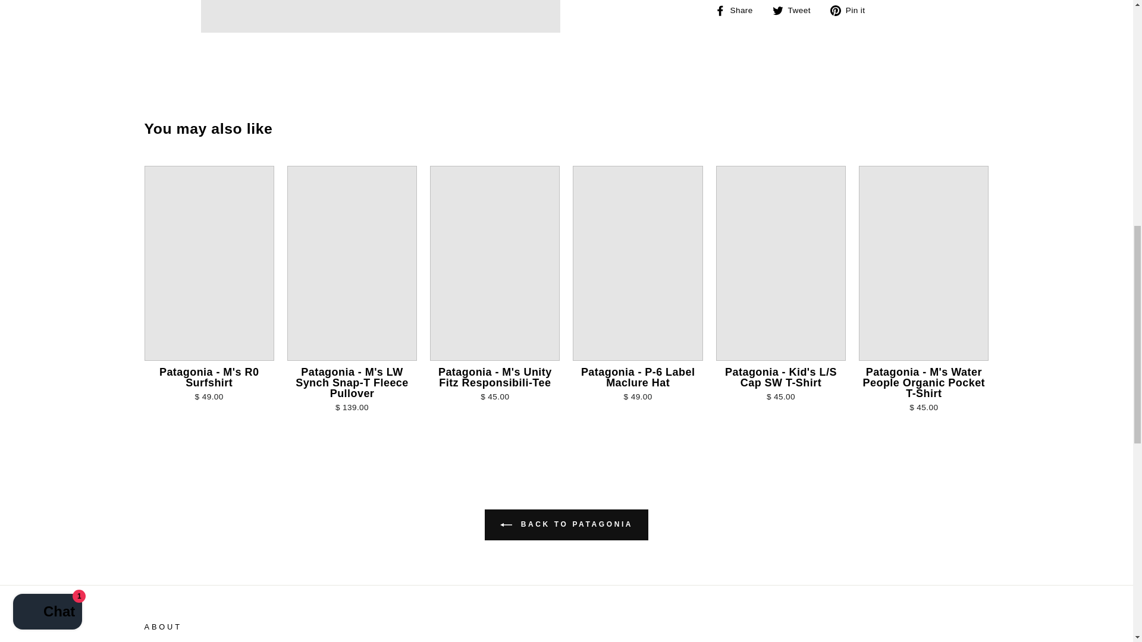 Image resolution: width=1142 pixels, height=642 pixels. What do you see at coordinates (738, 10) in the screenshot?
I see `Share on Facebook` at bounding box center [738, 10].